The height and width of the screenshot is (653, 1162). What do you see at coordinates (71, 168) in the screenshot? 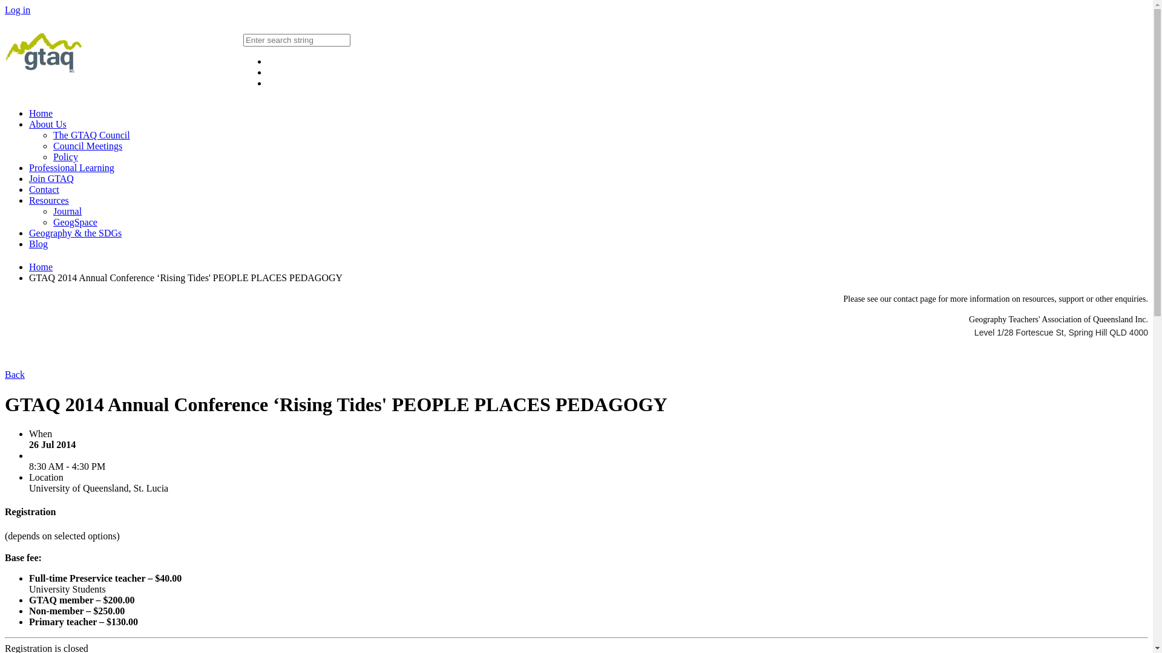
I see `Professional Learning` at bounding box center [71, 168].